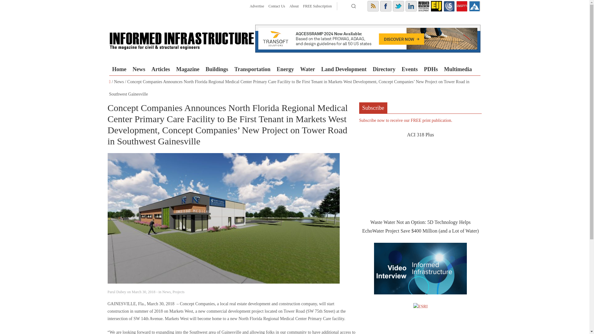 This screenshot has width=594, height=334. Describe the element at coordinates (411, 6) in the screenshot. I see `Linkedin` at that location.